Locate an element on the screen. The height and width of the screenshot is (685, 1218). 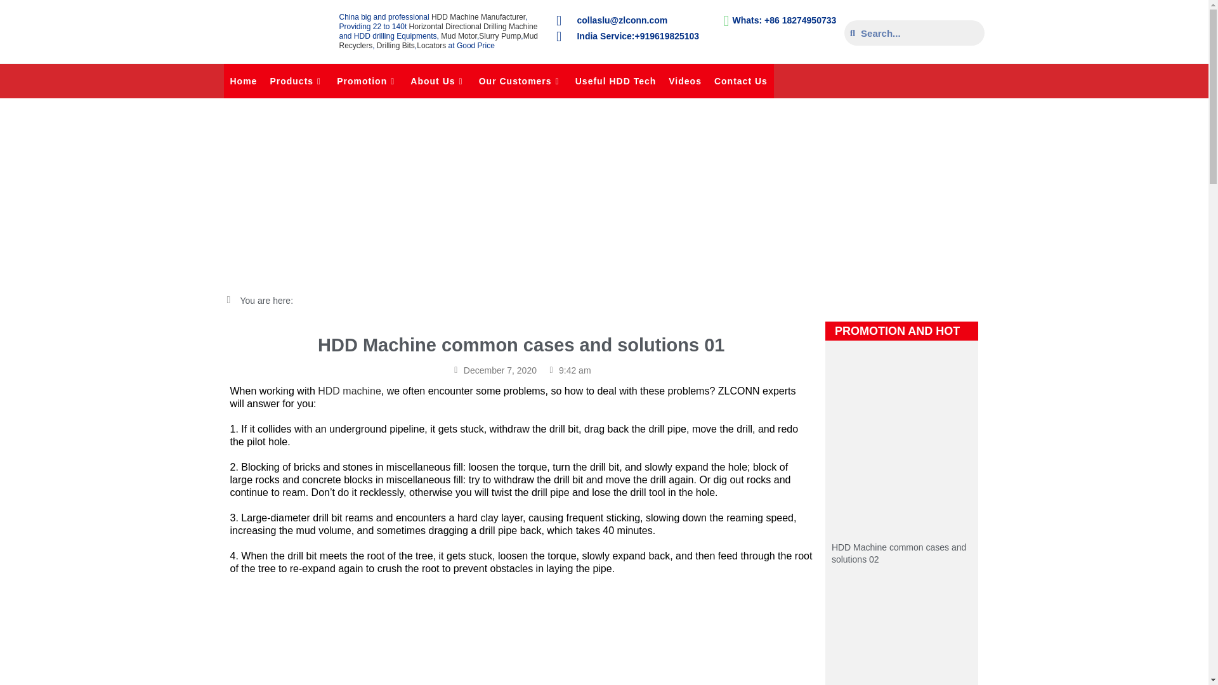
Locators is located at coordinates (431, 45).